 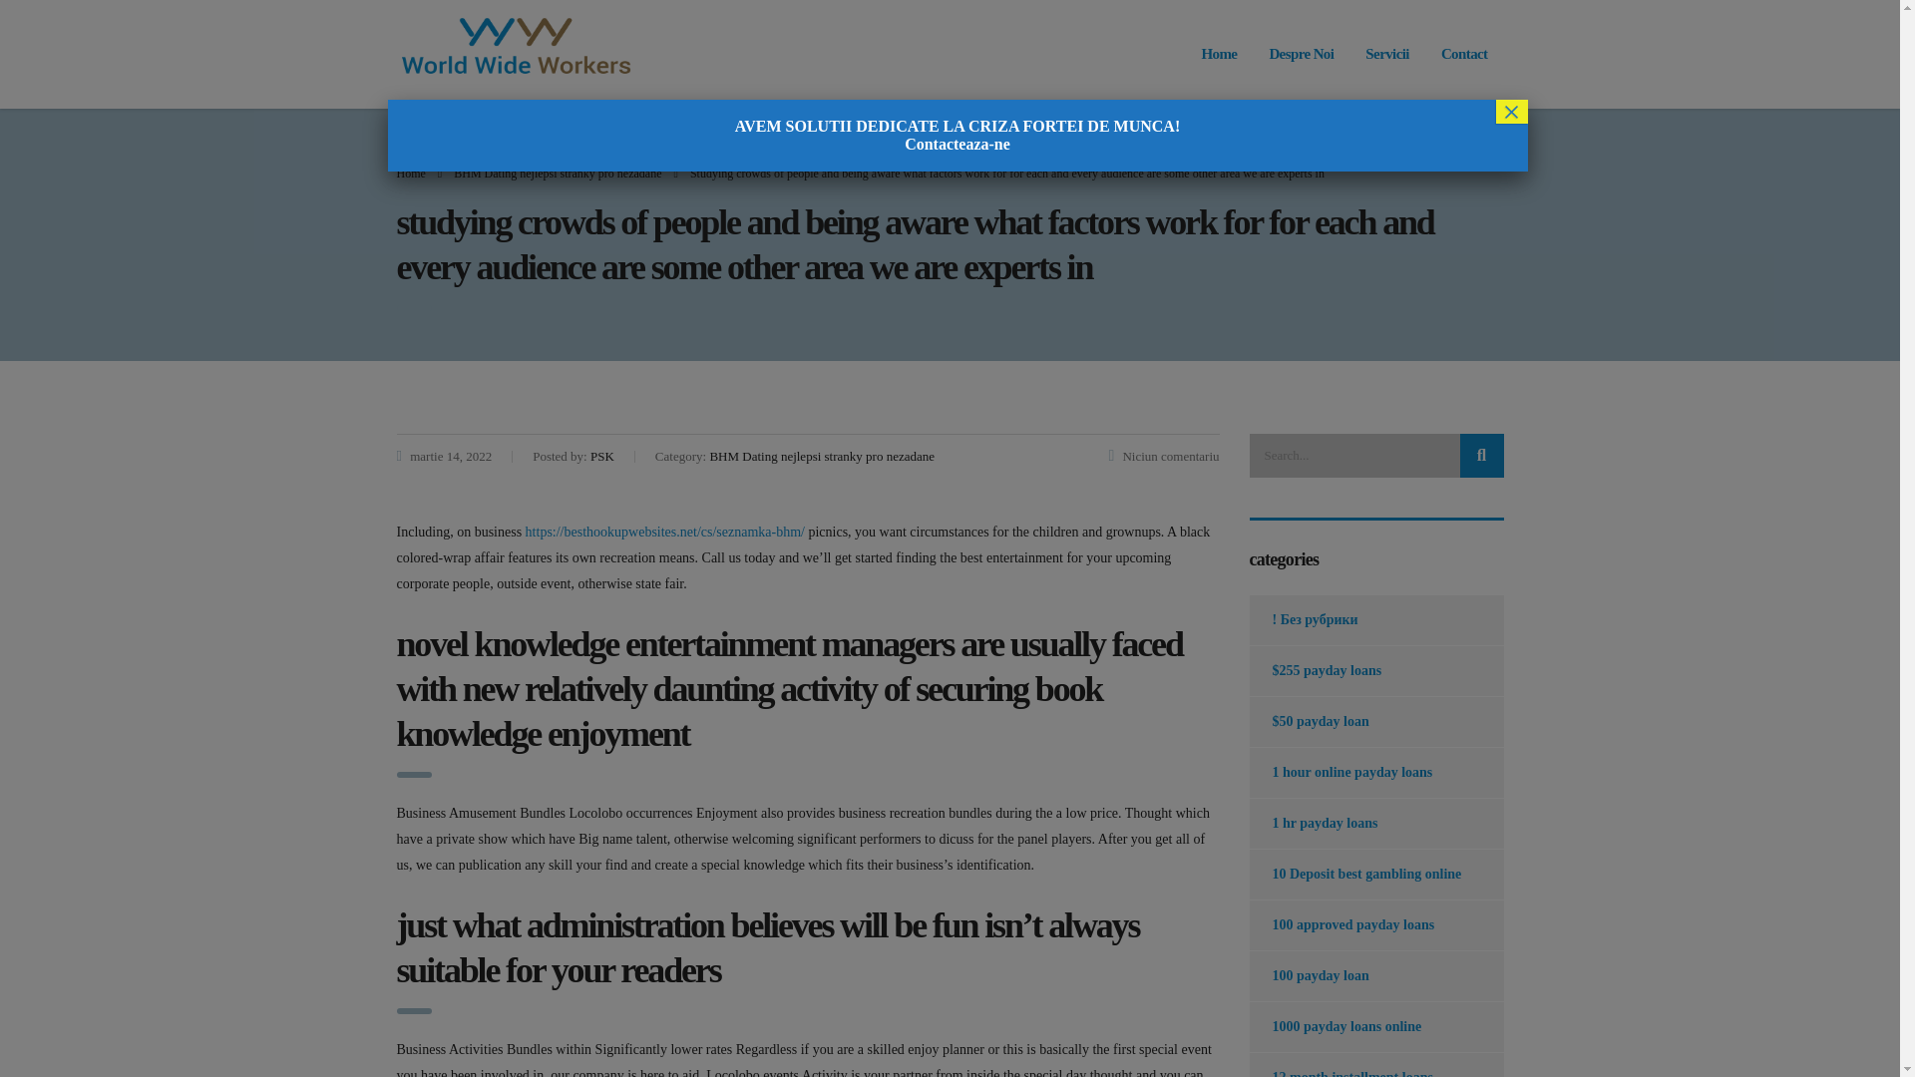 I want to click on Despre Noi, so click(x=1301, y=54).